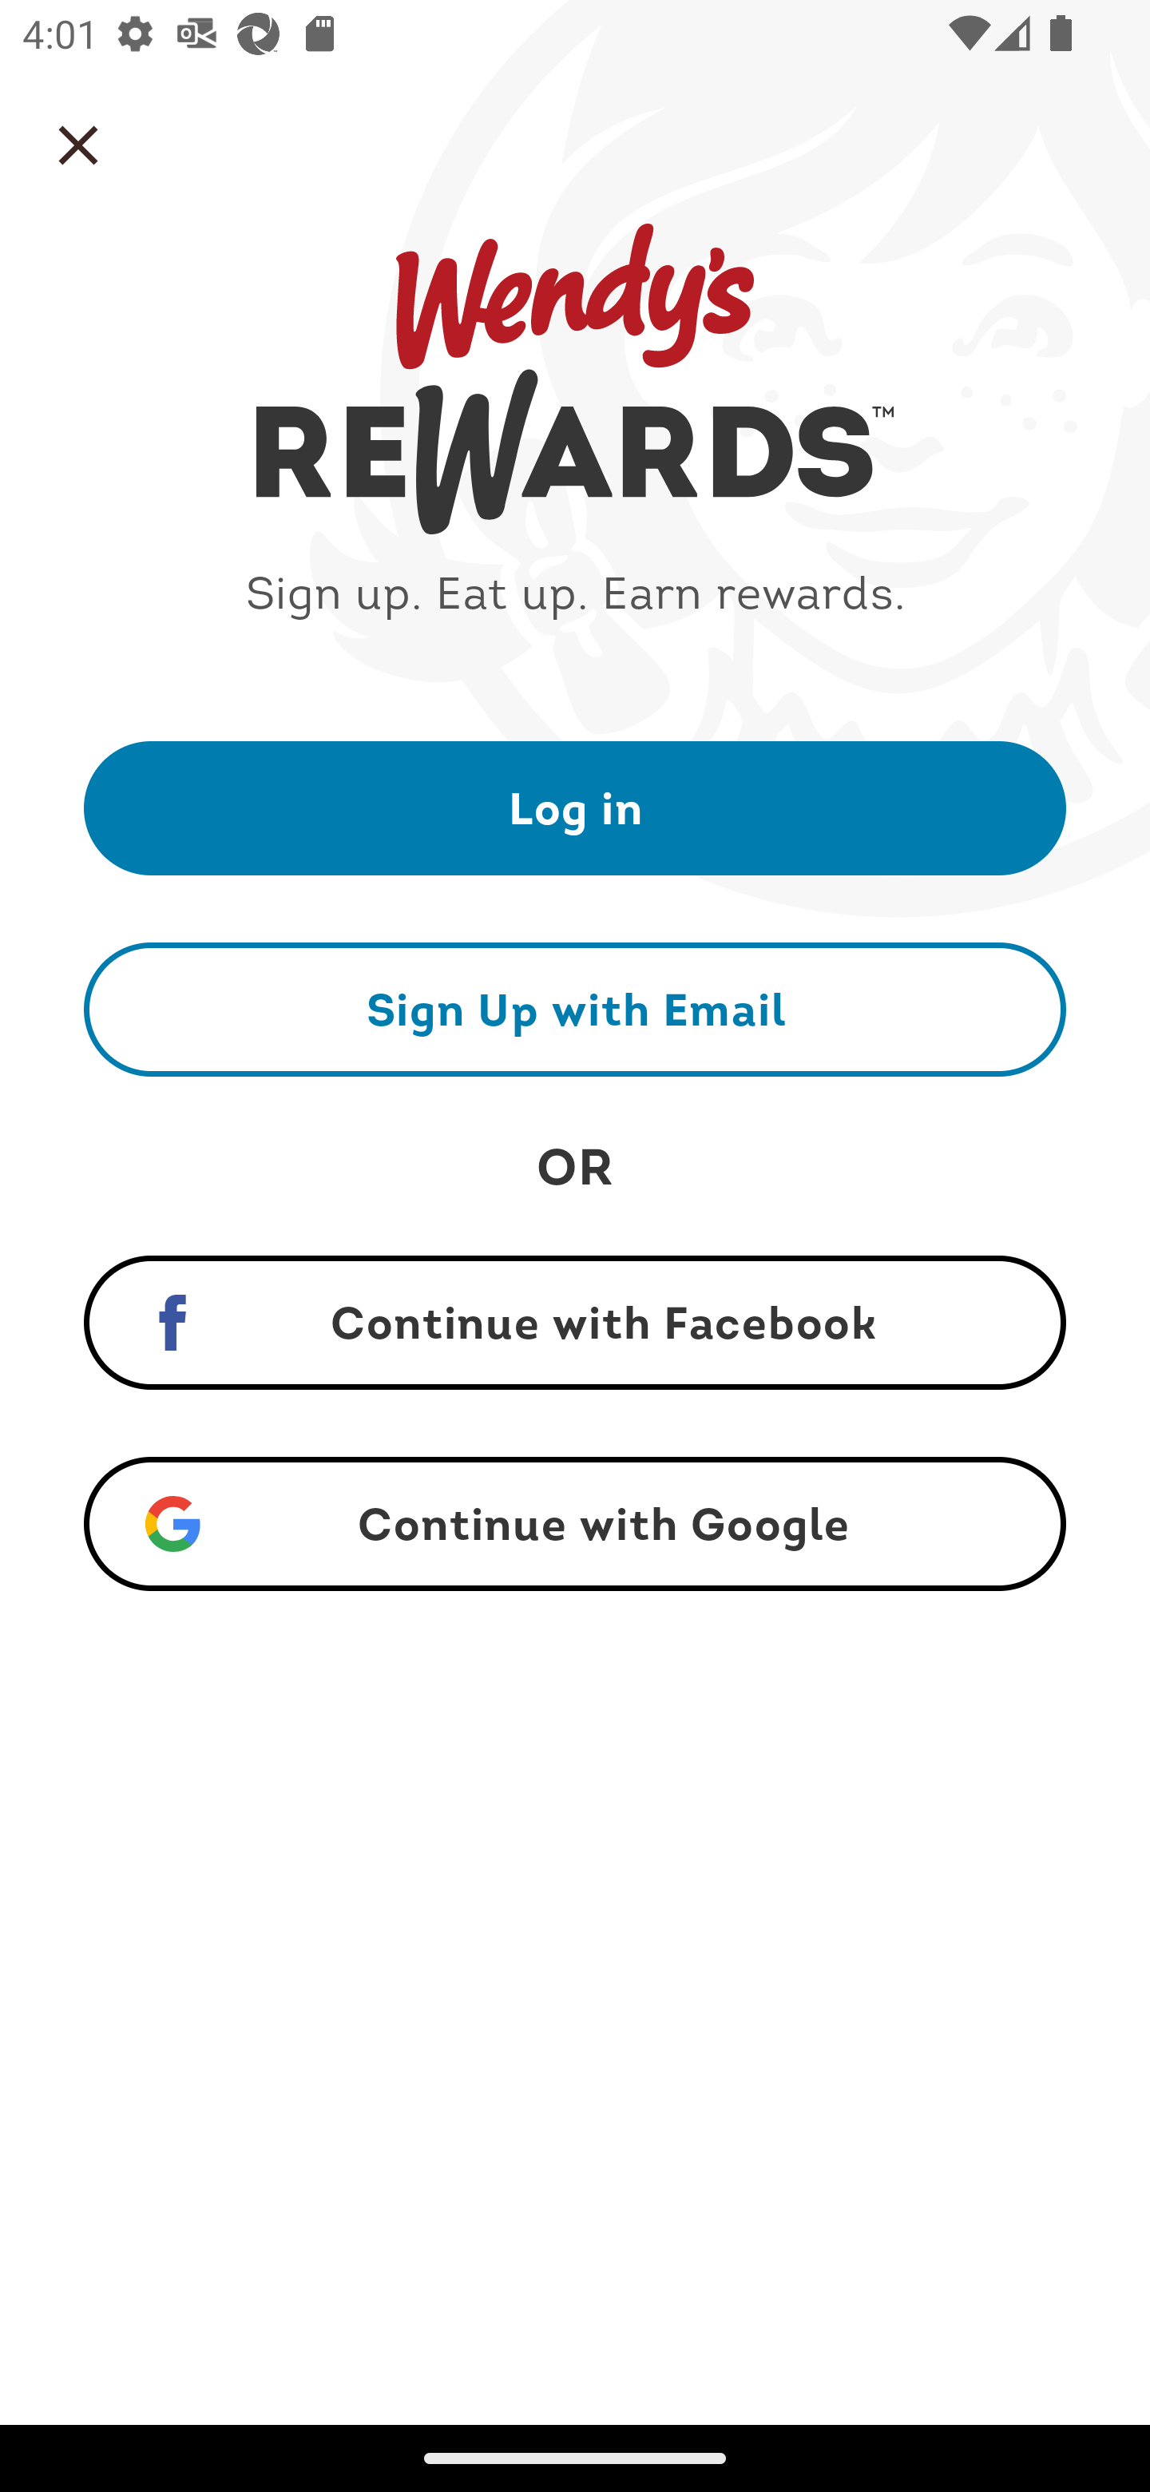 This screenshot has width=1150, height=2492. Describe the element at coordinates (575, 1323) in the screenshot. I see `Continue with Facebook` at that location.